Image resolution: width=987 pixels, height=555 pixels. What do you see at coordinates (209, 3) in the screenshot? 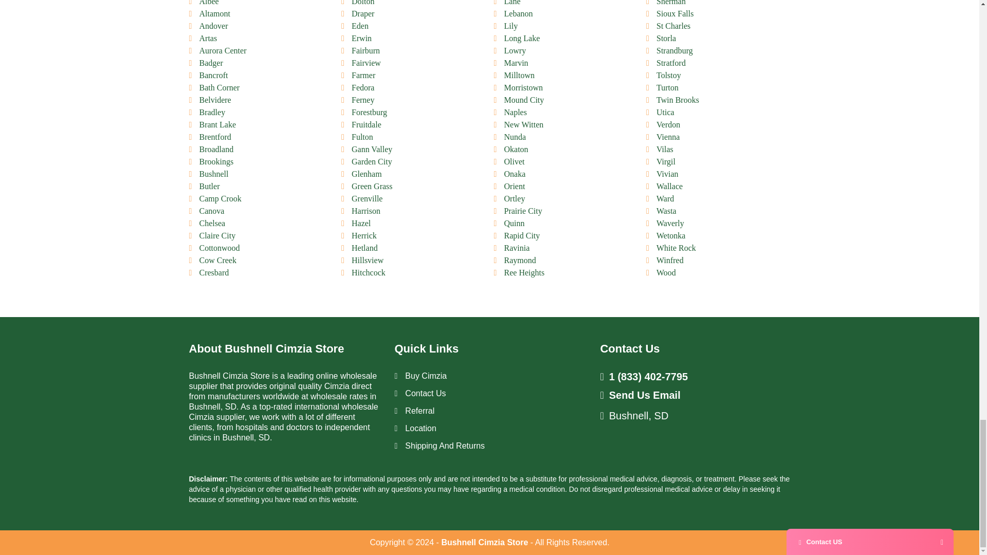
I see `Albee` at bounding box center [209, 3].